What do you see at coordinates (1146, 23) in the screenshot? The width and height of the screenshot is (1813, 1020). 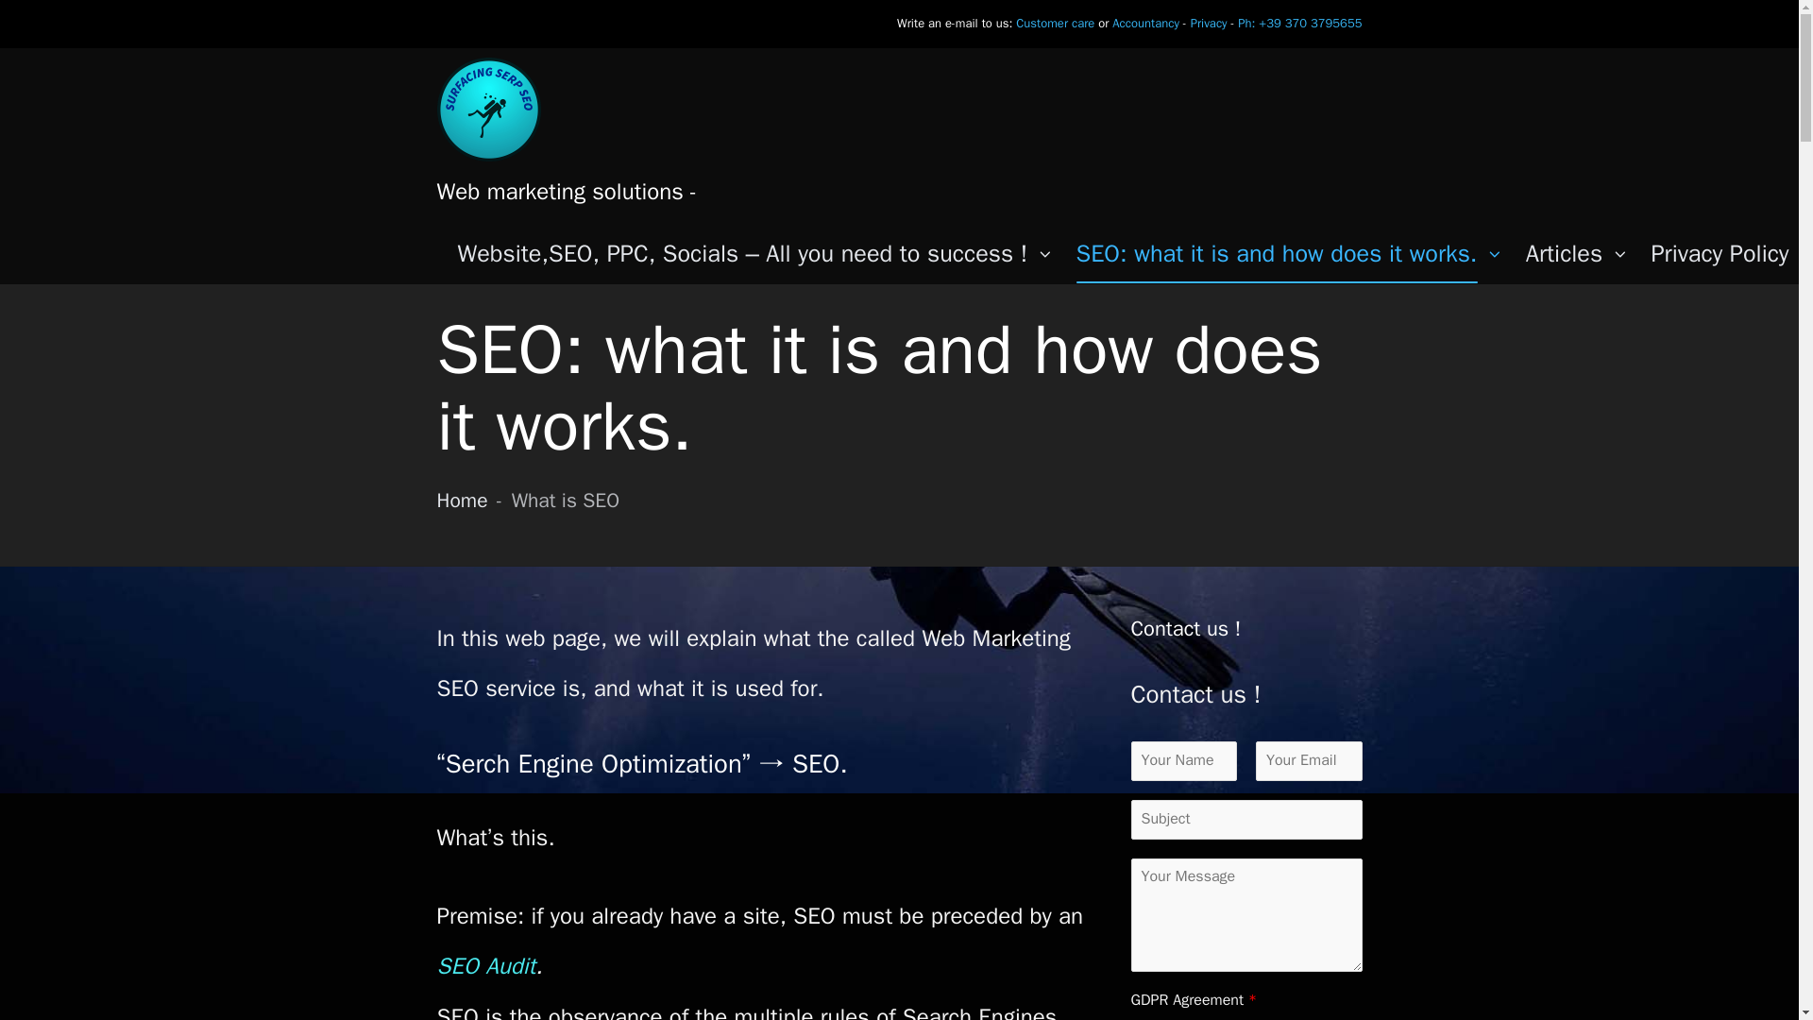 I see `Accountancy` at bounding box center [1146, 23].